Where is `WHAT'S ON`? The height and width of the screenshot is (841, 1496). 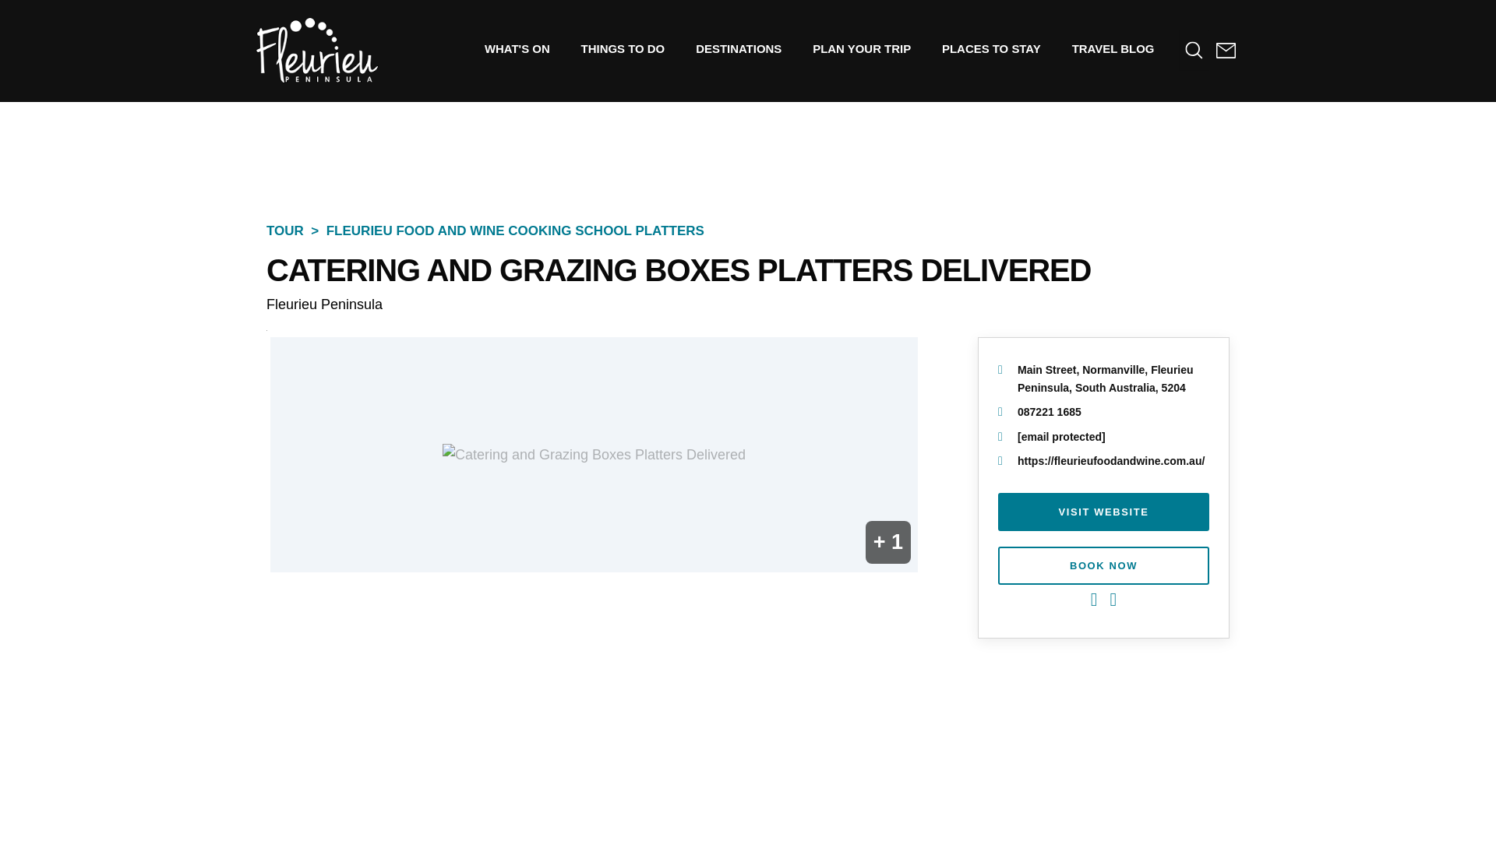
WHAT'S ON is located at coordinates (517, 48).